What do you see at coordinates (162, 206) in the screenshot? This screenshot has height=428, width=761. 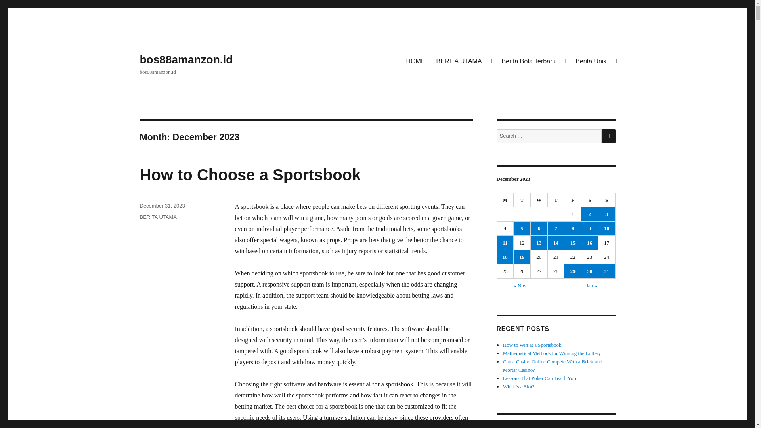 I see `December 31, 2023` at bounding box center [162, 206].